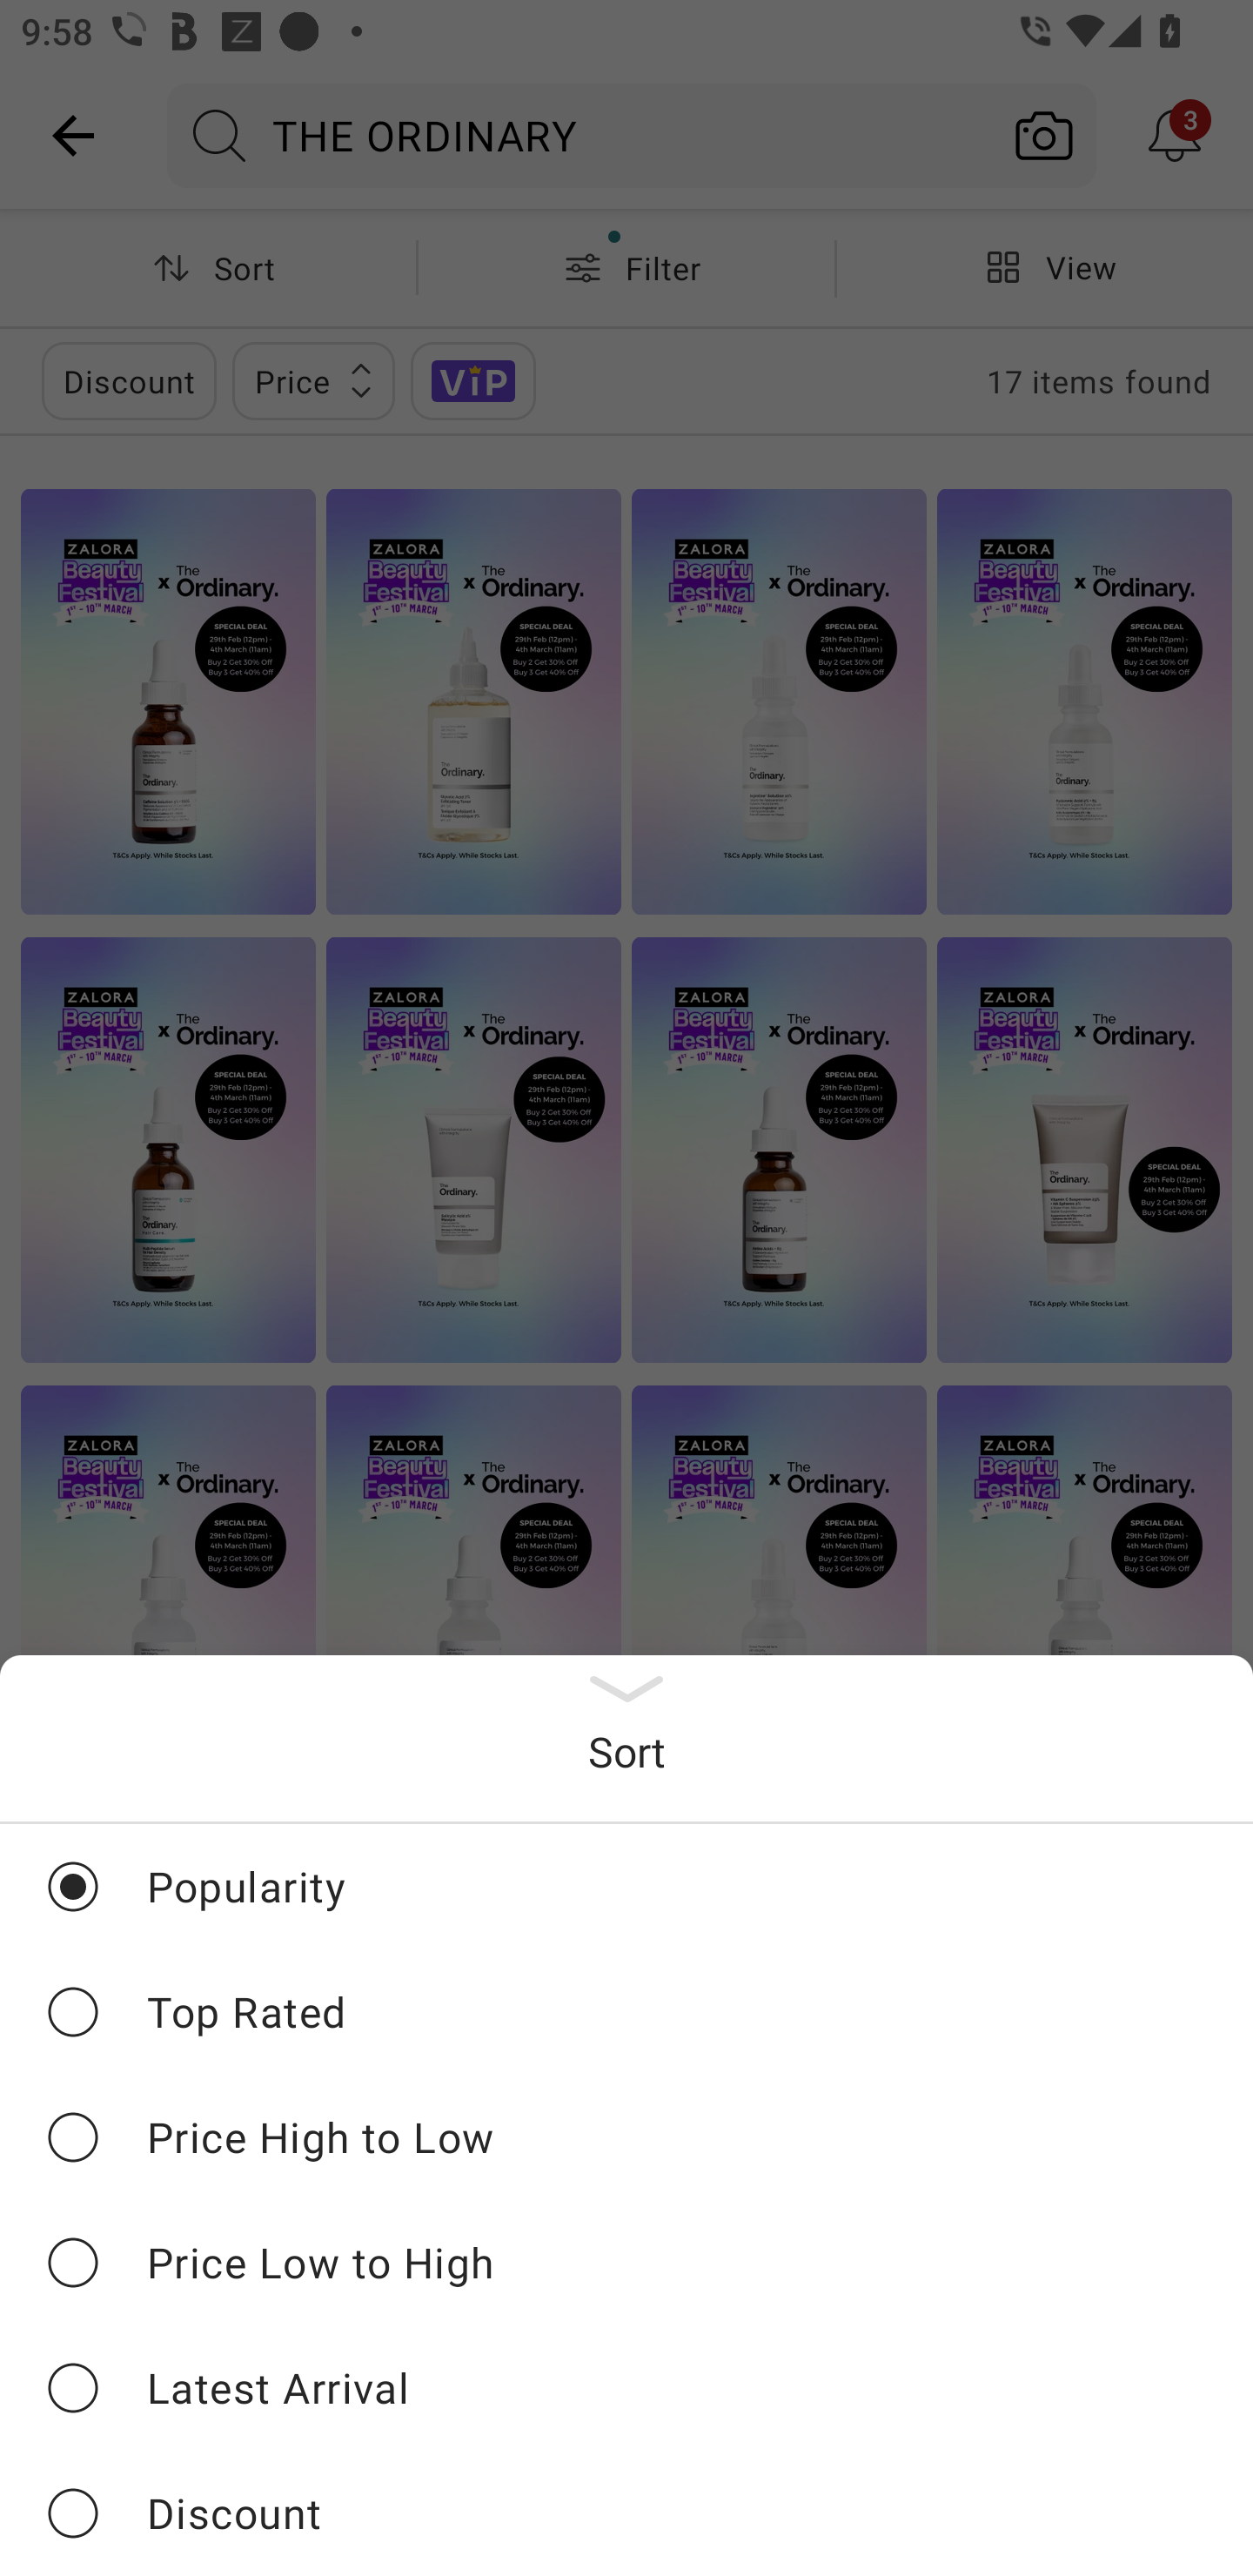 This screenshot has height=2576, width=1253. What do you see at coordinates (626, 2011) in the screenshot?
I see `Top Rated` at bounding box center [626, 2011].